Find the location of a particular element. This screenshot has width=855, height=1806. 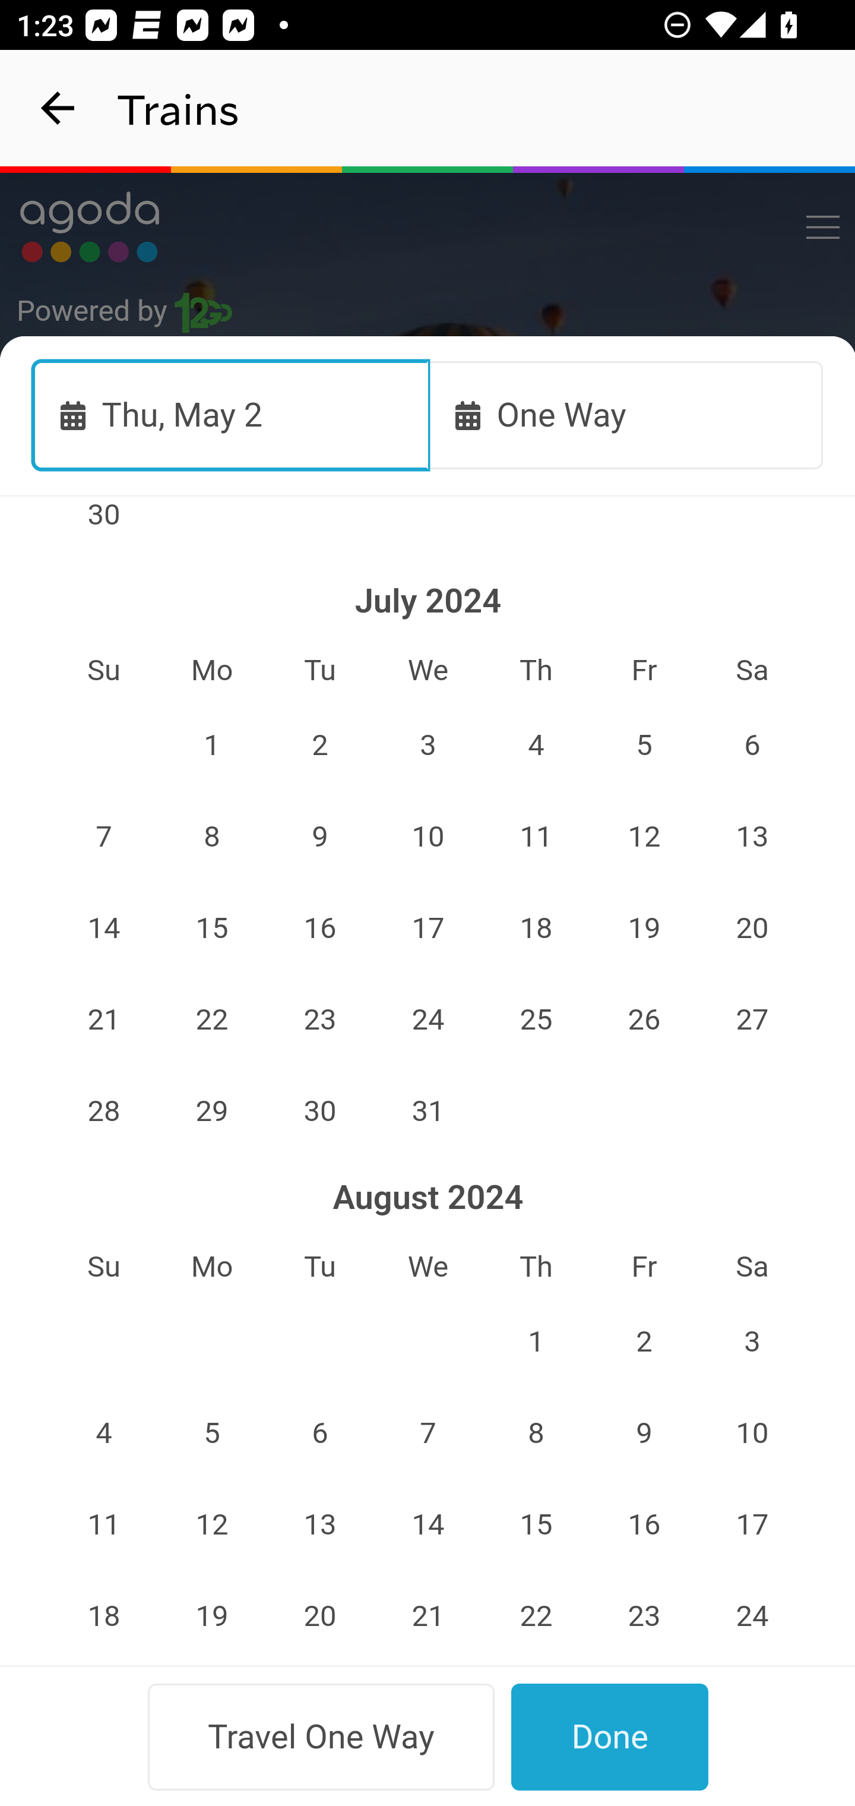

navigation_button is located at coordinates (58, 108).